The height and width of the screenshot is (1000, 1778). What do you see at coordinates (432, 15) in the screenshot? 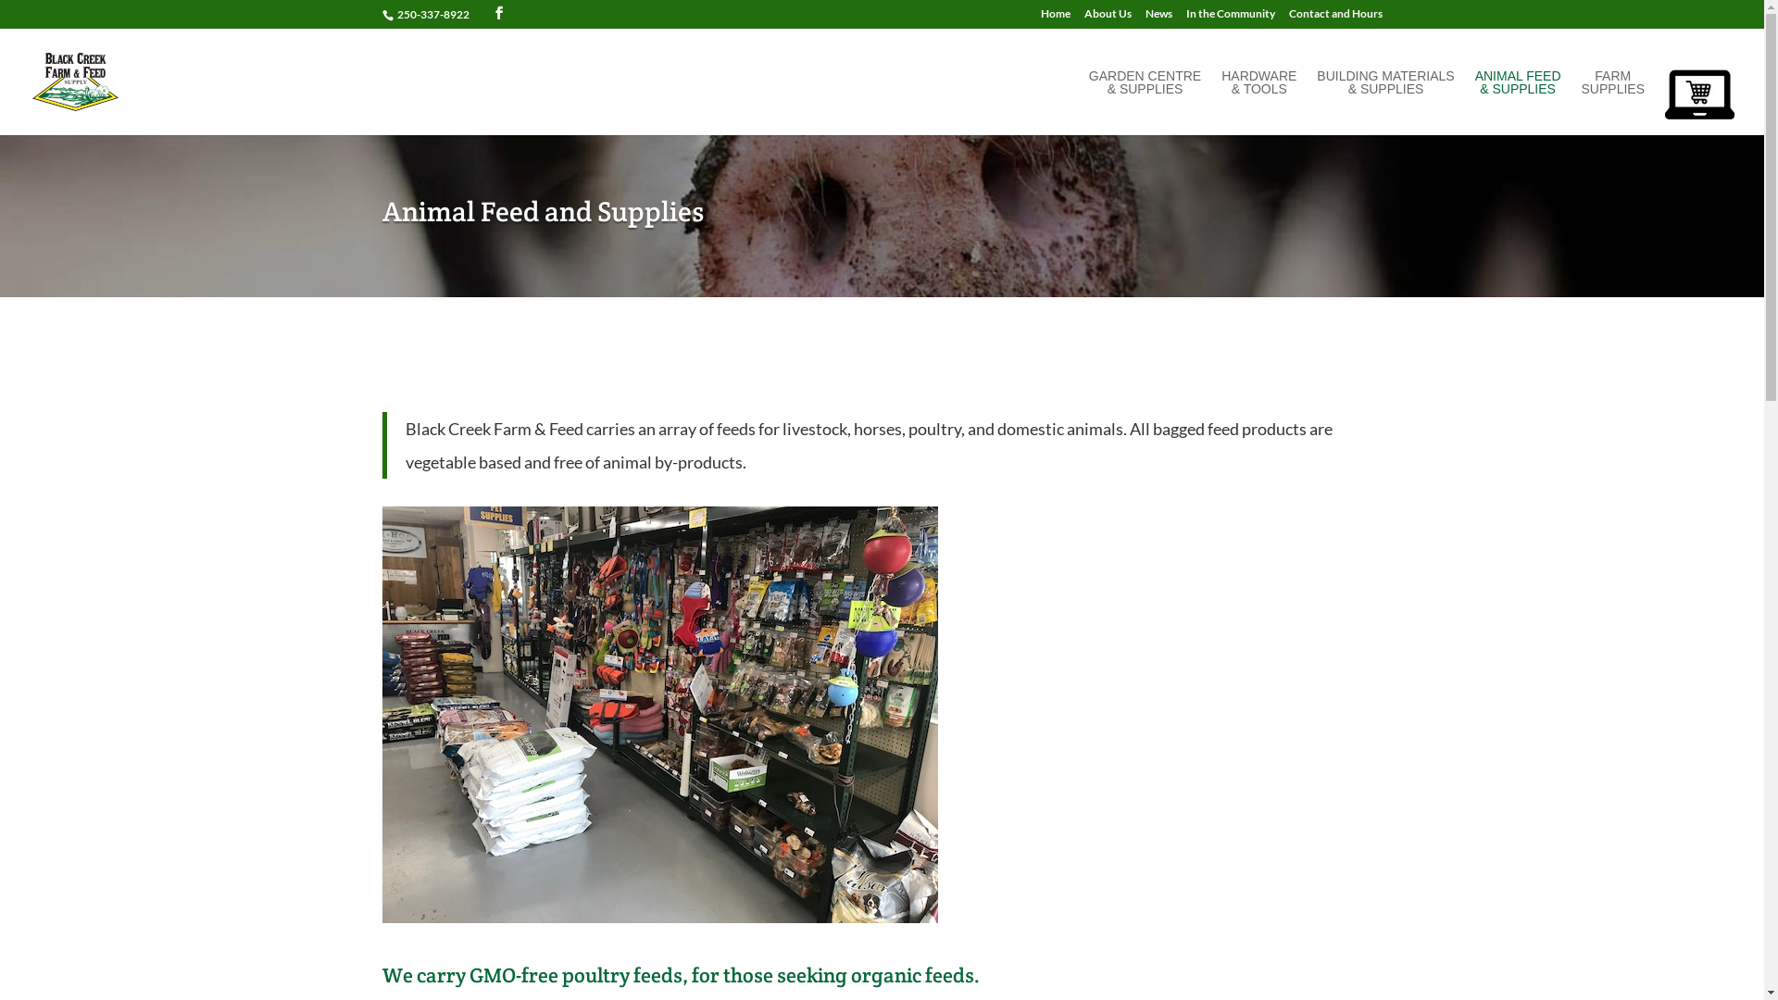
I see `250-337-8922` at bounding box center [432, 15].